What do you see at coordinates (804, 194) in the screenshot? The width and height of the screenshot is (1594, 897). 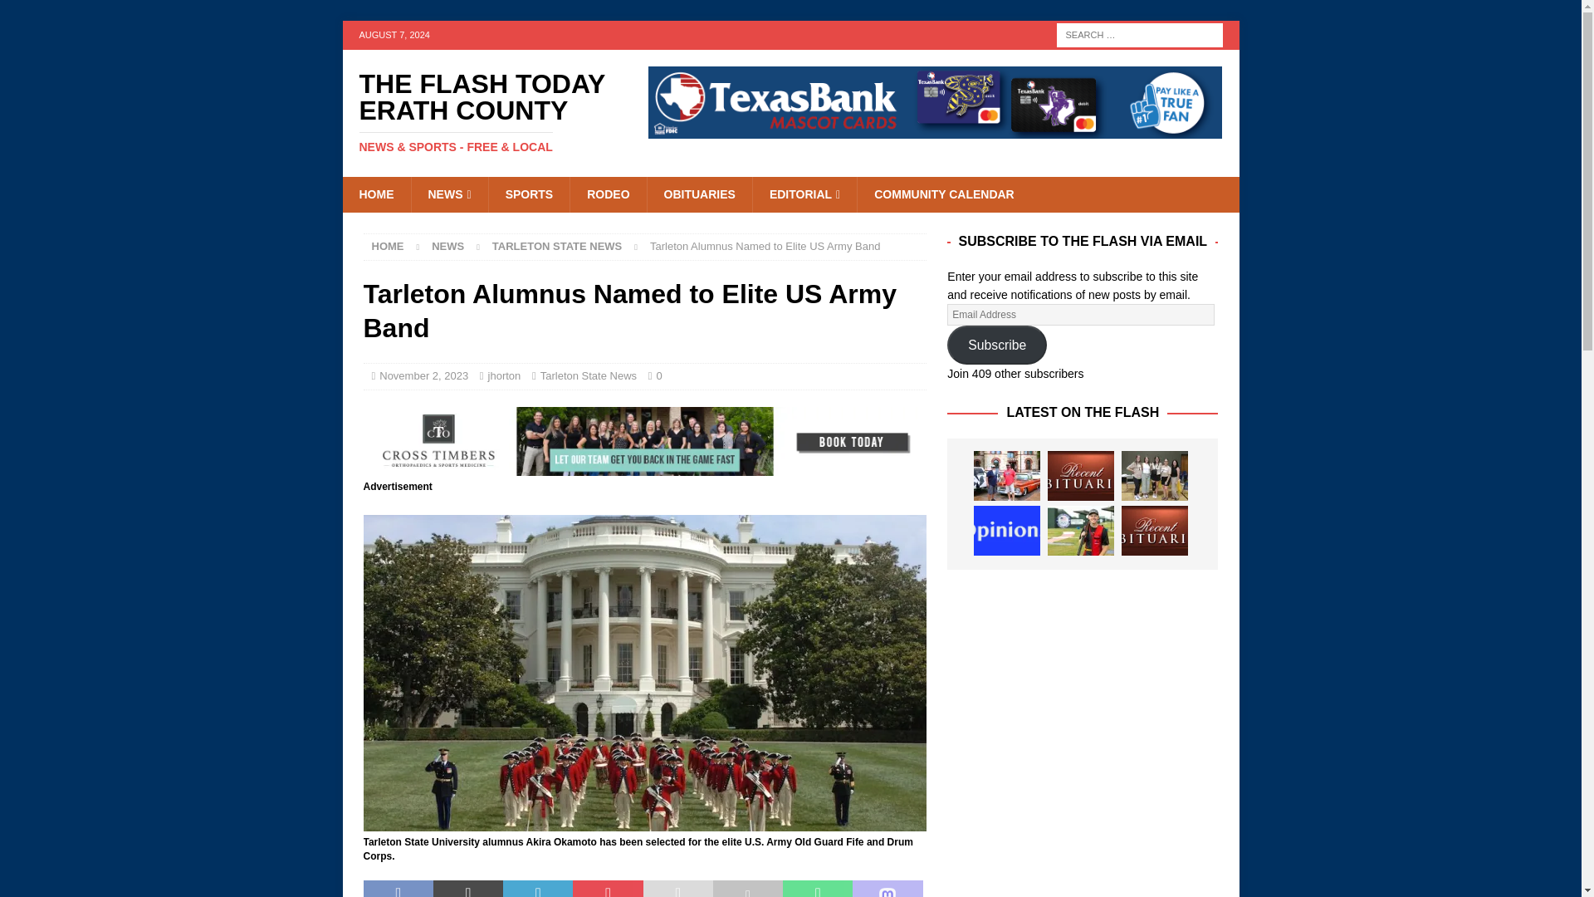 I see `EDITORIAL` at bounding box center [804, 194].